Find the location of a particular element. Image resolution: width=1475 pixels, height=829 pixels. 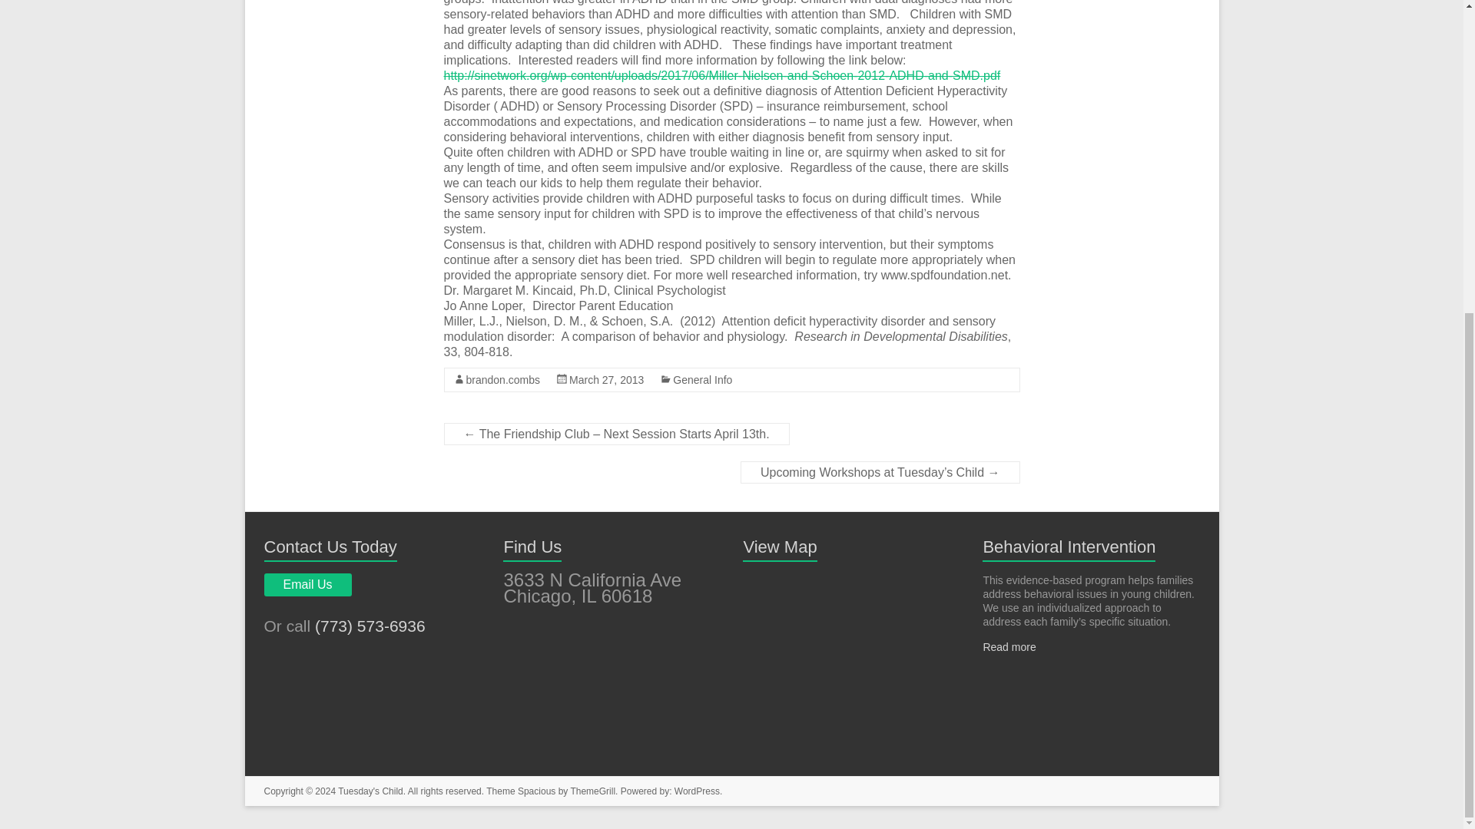

brandon.combs is located at coordinates (502, 380).